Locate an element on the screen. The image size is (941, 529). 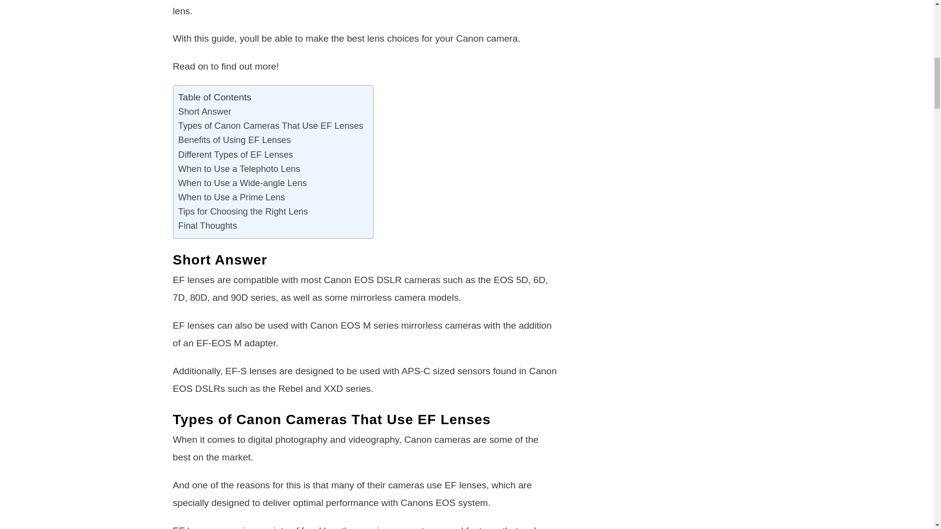
When to Use a Prime Lens is located at coordinates (231, 197).